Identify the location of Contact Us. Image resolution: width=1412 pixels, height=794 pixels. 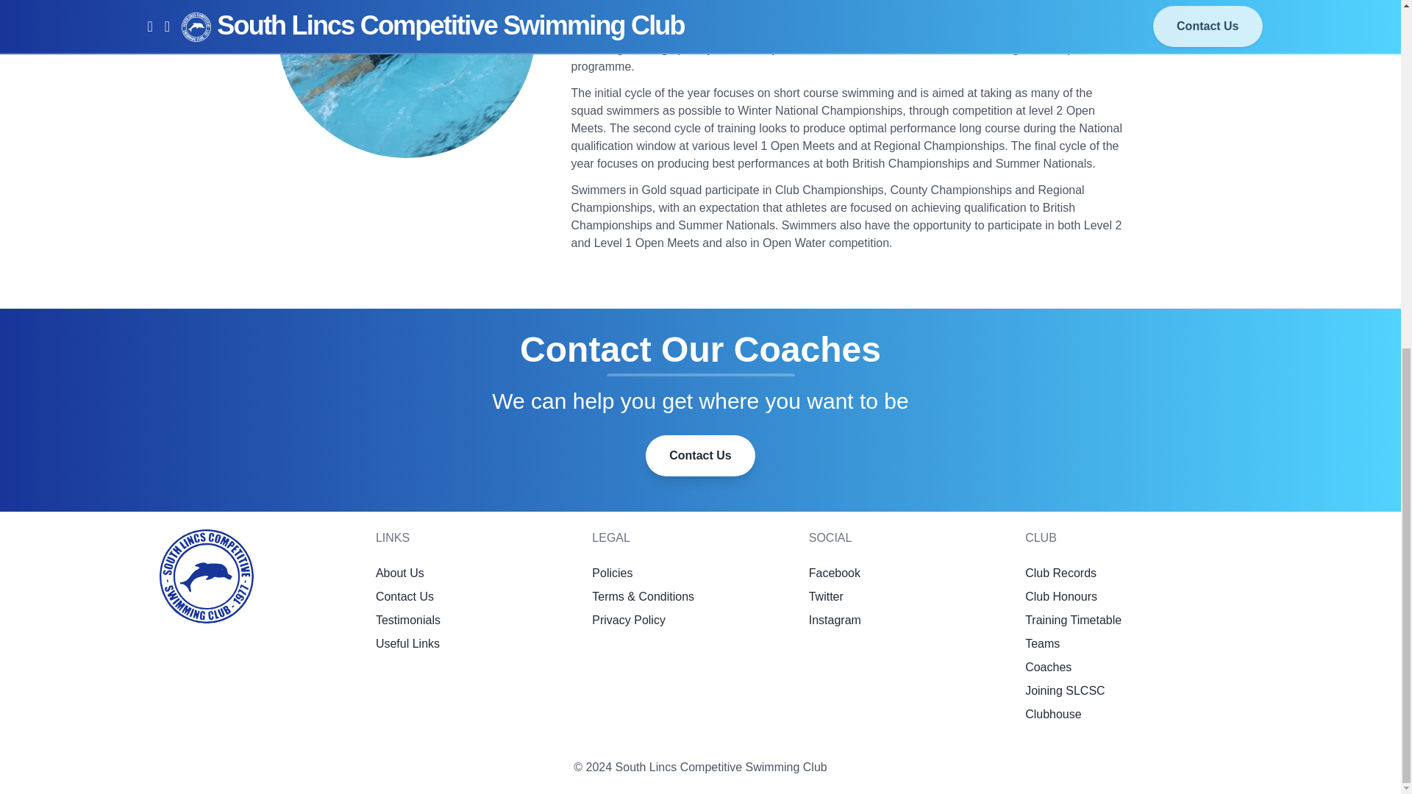
(699, 456).